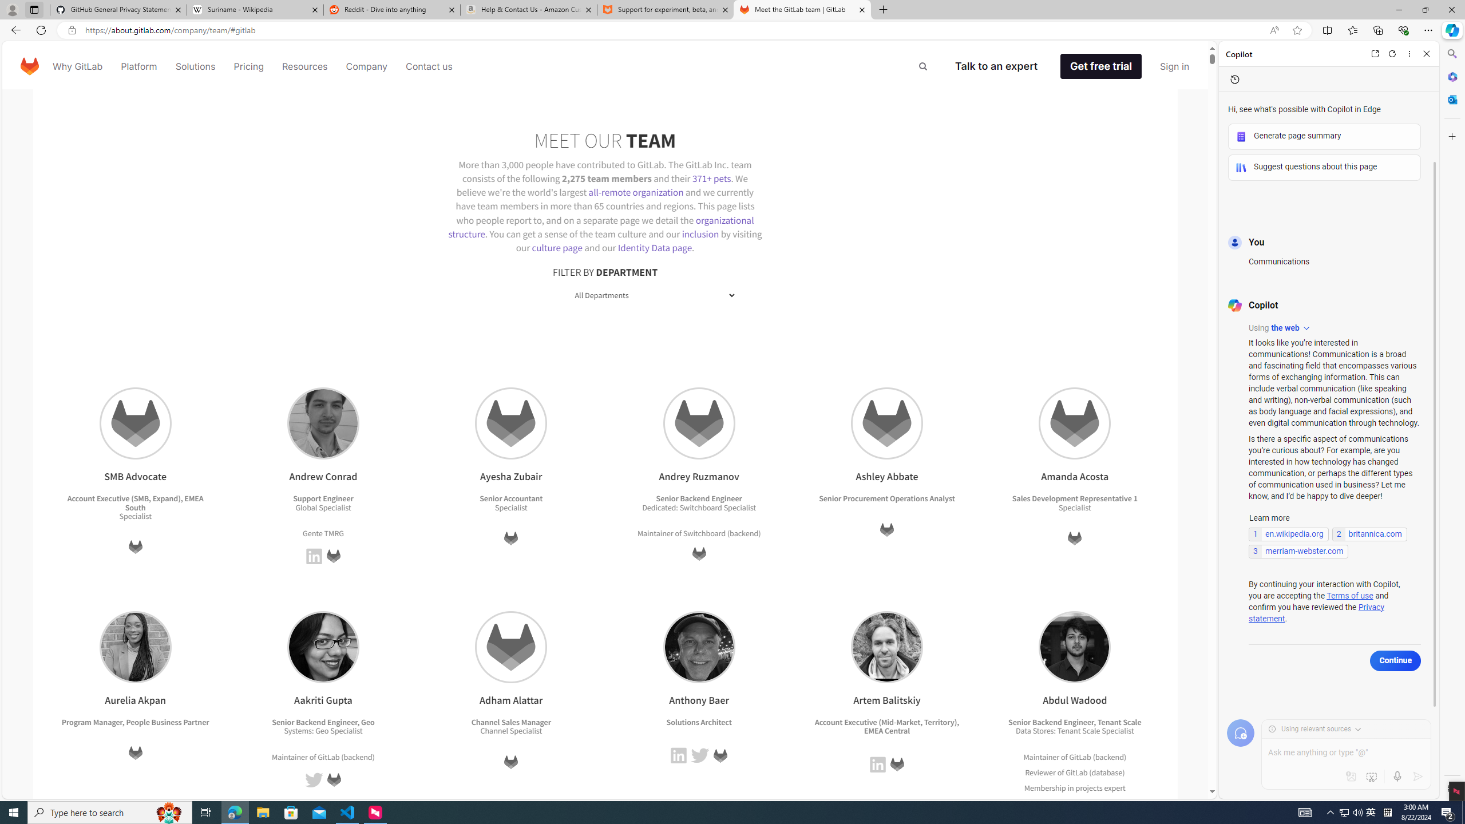  Describe the element at coordinates (1074, 647) in the screenshot. I see `Abdul Wadood` at that location.